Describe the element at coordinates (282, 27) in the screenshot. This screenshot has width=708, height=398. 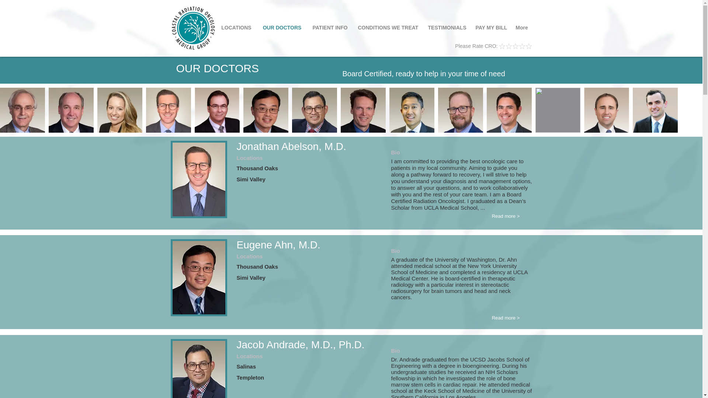
I see `OUR DOCTORS` at that location.